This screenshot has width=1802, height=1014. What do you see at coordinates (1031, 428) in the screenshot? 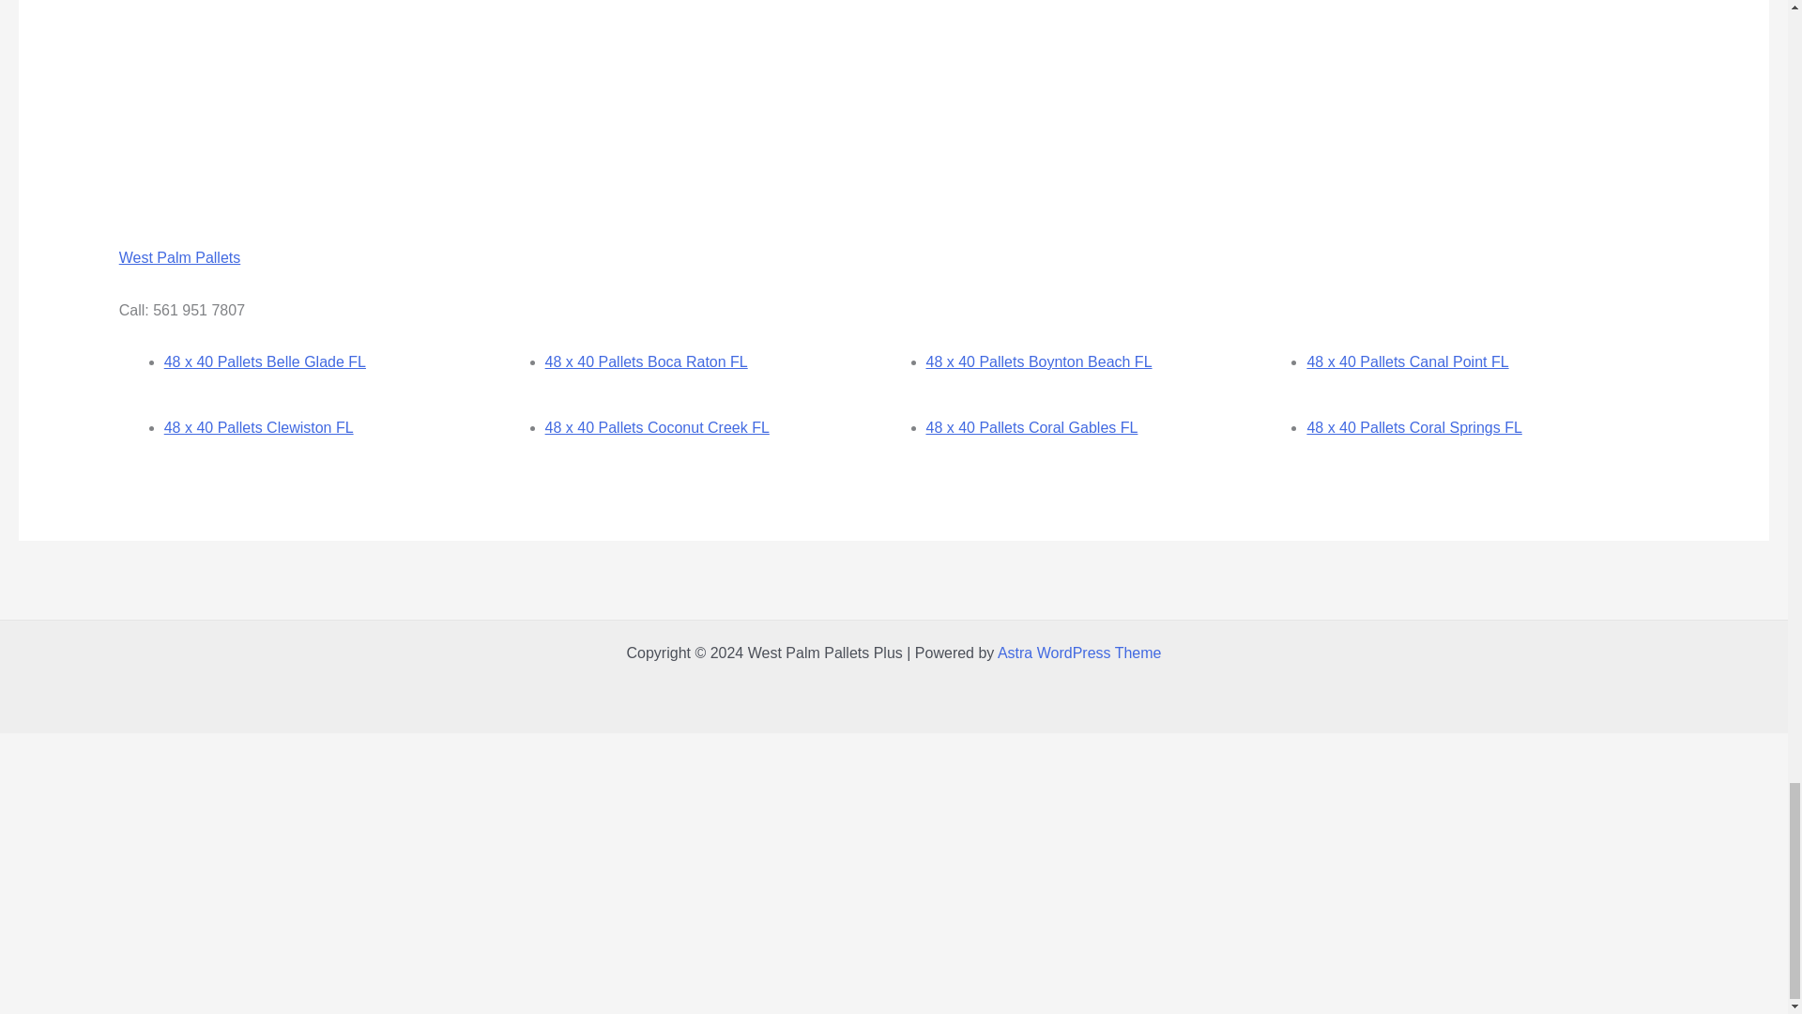
I see `48 x 40 Pallets Coral Gables FL` at bounding box center [1031, 428].